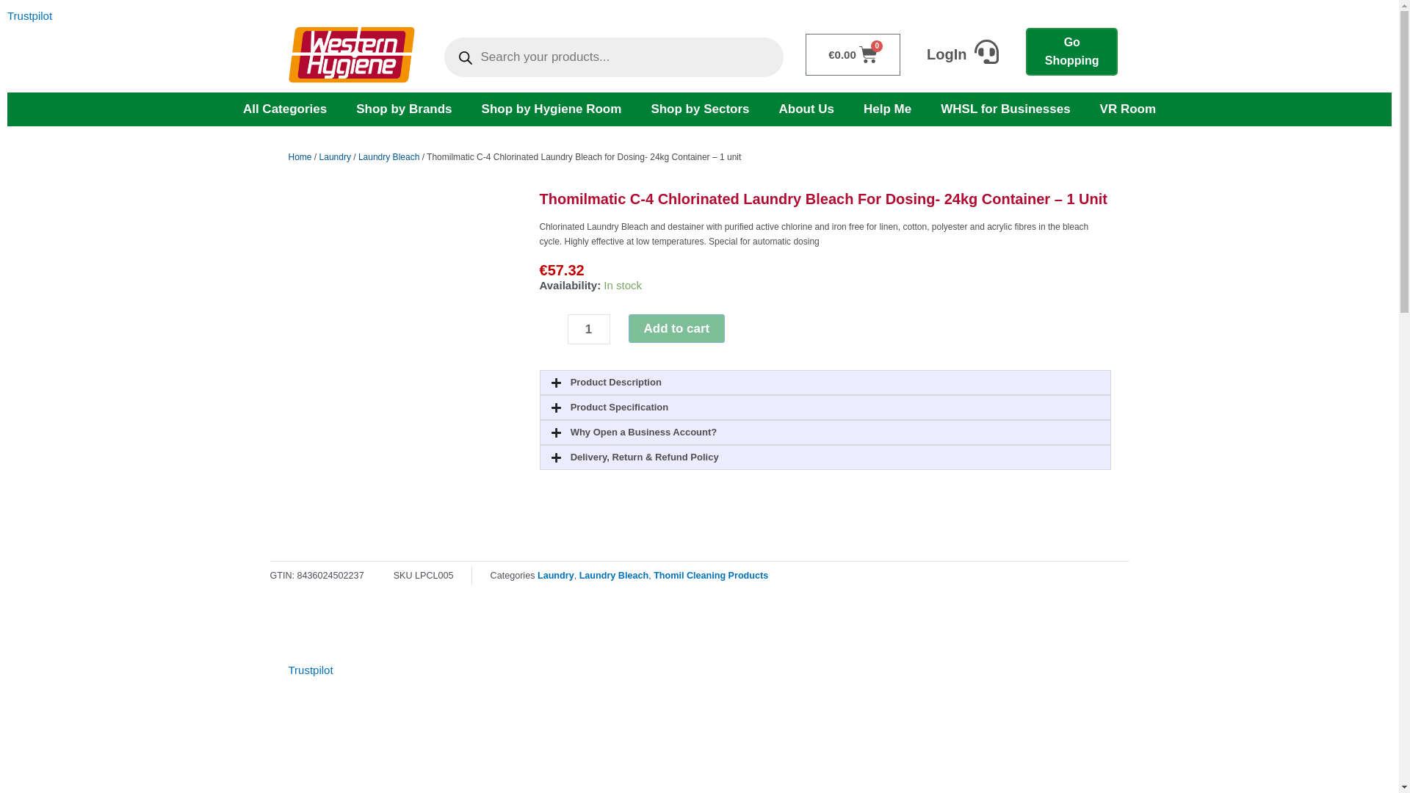 Image resolution: width=1410 pixels, height=793 pixels. What do you see at coordinates (1072, 51) in the screenshot?
I see `Go Shopping` at bounding box center [1072, 51].